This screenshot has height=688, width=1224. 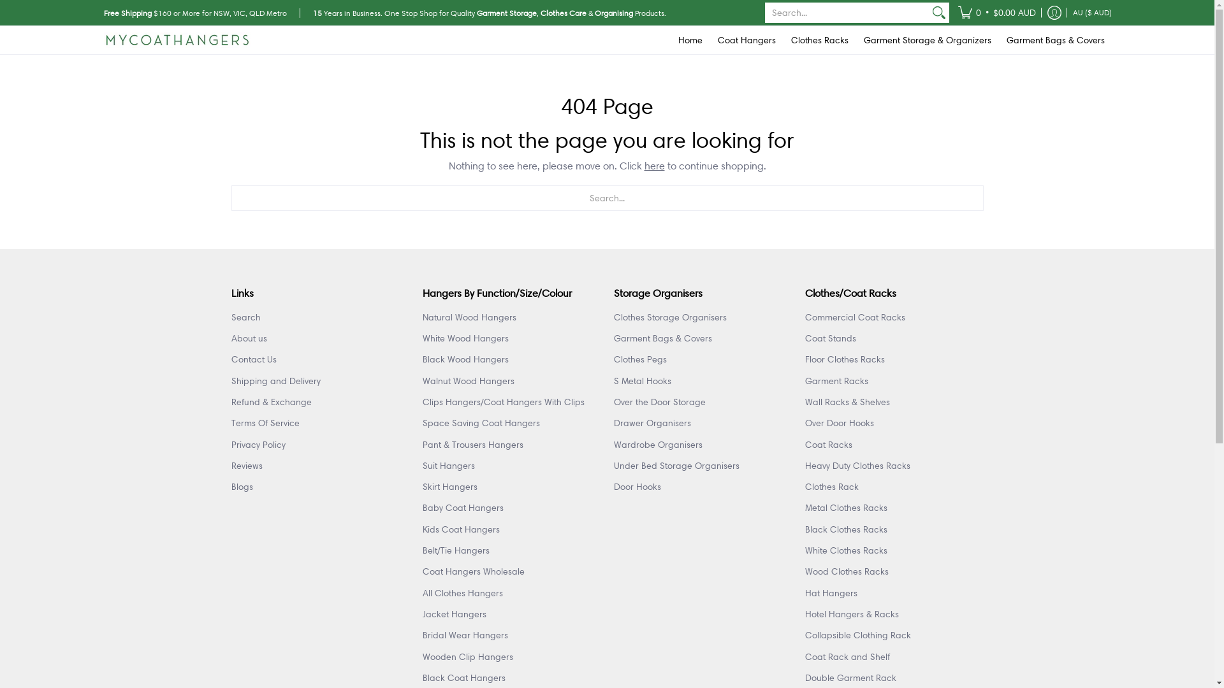 I want to click on Garment Bags & Covers, so click(x=1055, y=40).